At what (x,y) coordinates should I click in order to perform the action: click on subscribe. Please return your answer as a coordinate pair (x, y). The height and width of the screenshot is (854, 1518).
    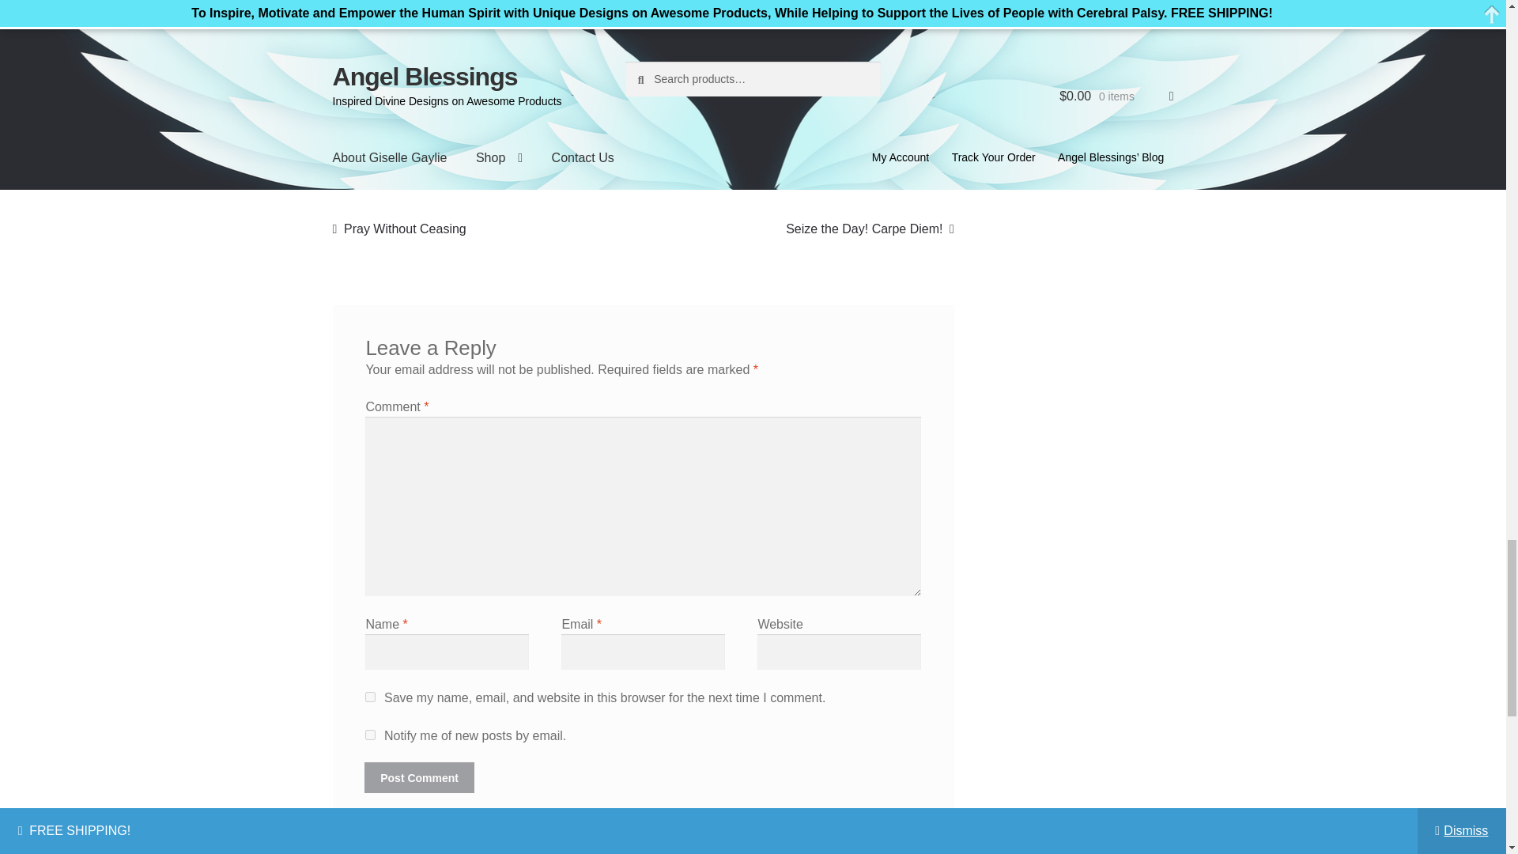
    Looking at the image, I should click on (370, 735).